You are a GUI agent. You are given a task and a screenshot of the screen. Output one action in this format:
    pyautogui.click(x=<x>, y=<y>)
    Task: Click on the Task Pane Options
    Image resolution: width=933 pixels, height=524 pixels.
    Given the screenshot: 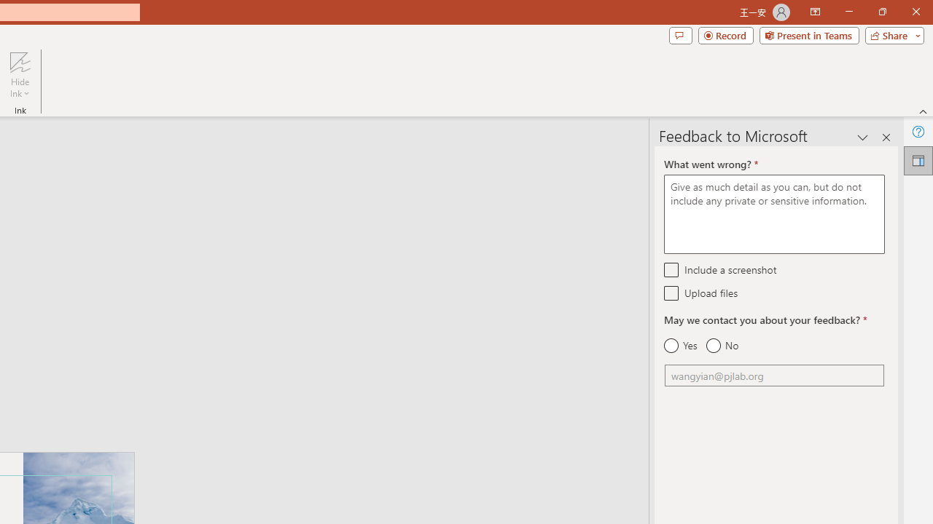 What is the action you would take?
    pyautogui.click(x=863, y=137)
    